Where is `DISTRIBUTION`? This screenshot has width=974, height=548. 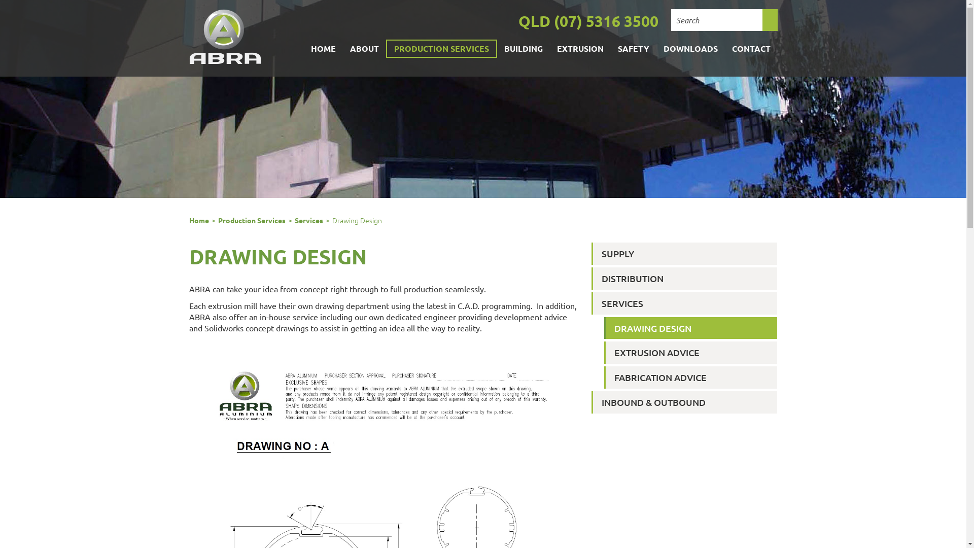 DISTRIBUTION is located at coordinates (685, 279).